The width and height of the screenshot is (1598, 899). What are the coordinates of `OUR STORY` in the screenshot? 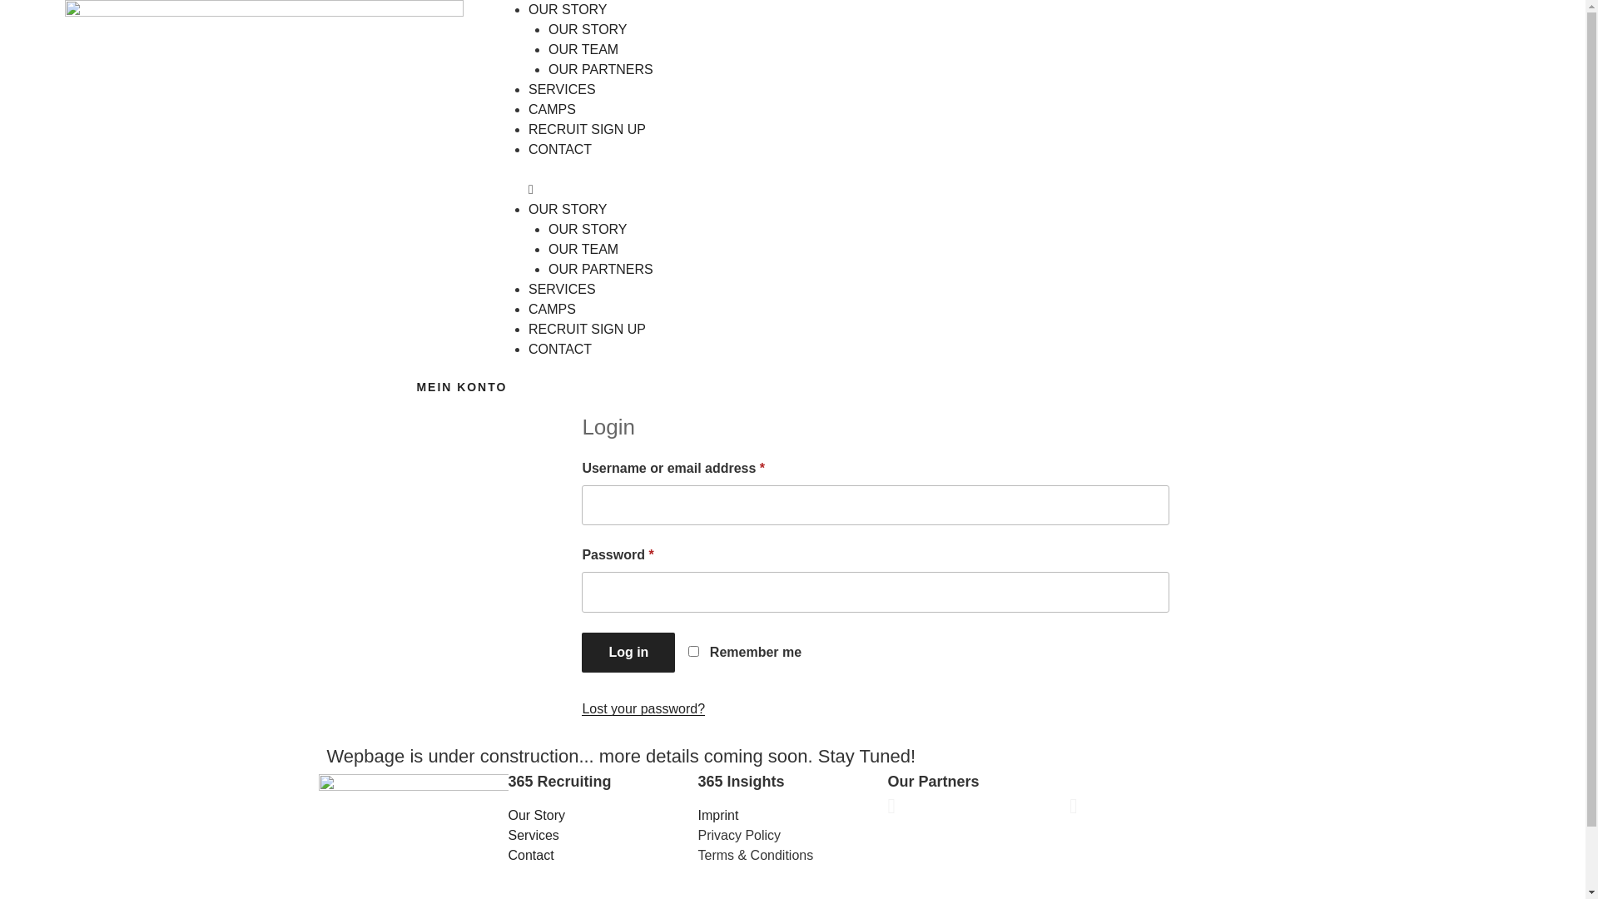 It's located at (568, 210).